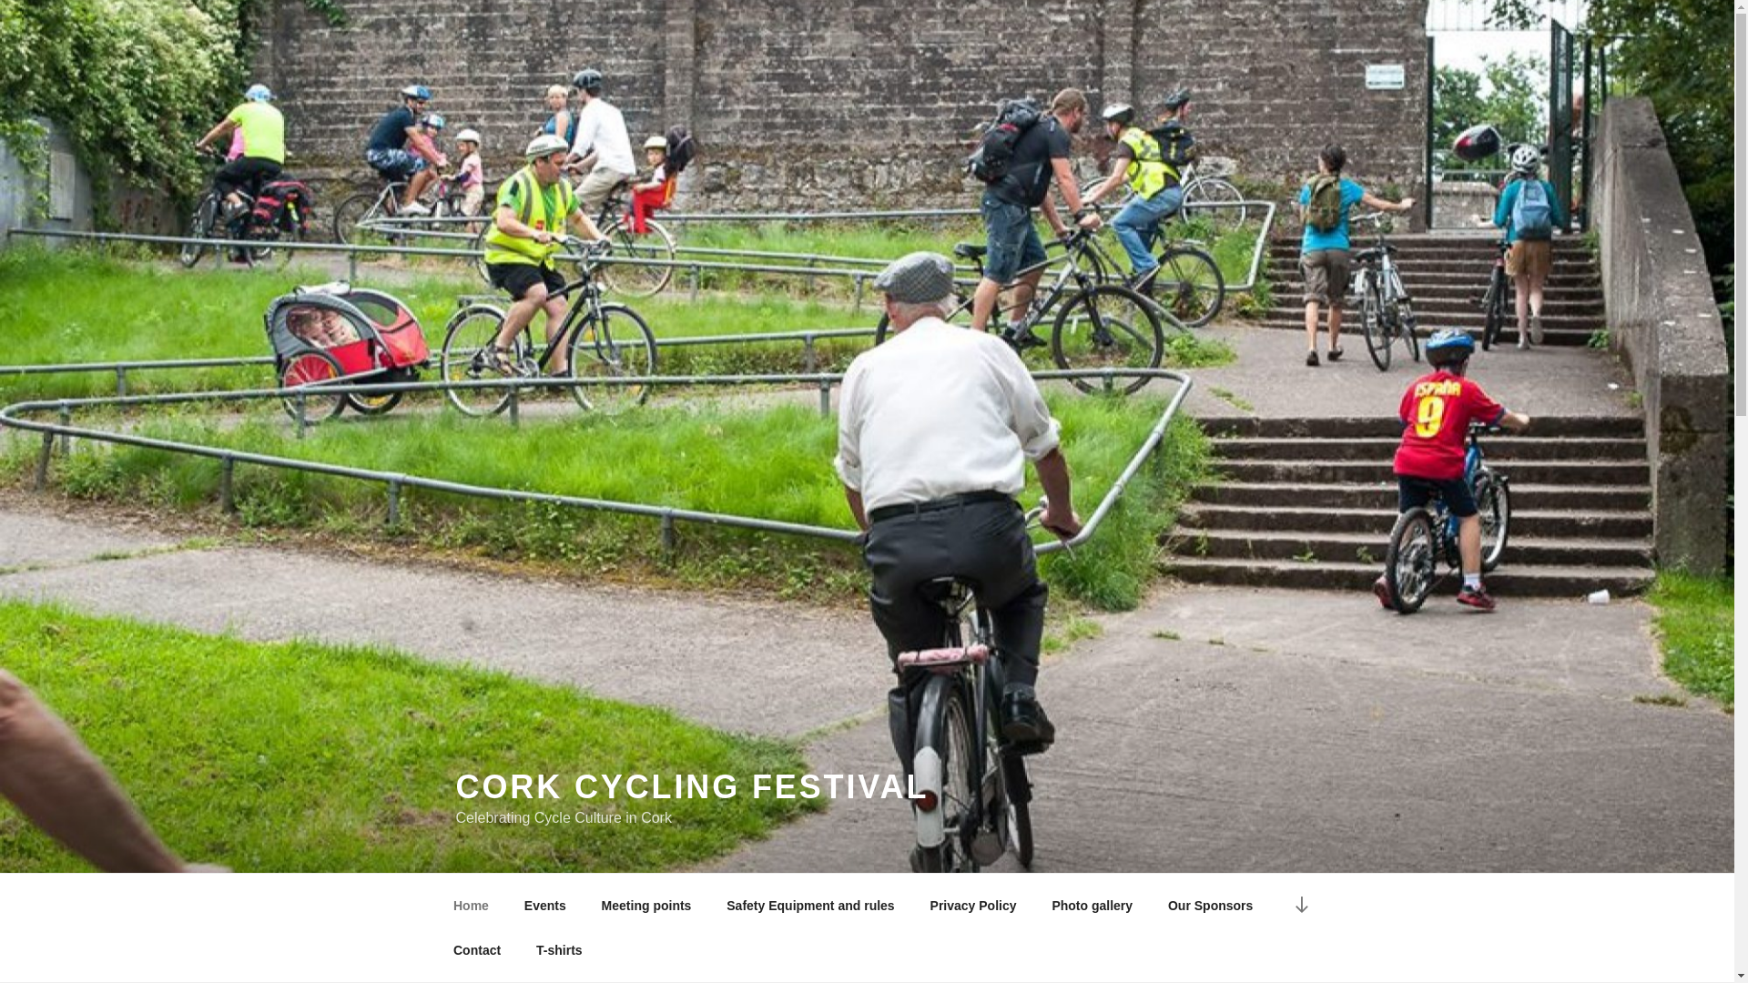  I want to click on T-shirts, so click(560, 950).